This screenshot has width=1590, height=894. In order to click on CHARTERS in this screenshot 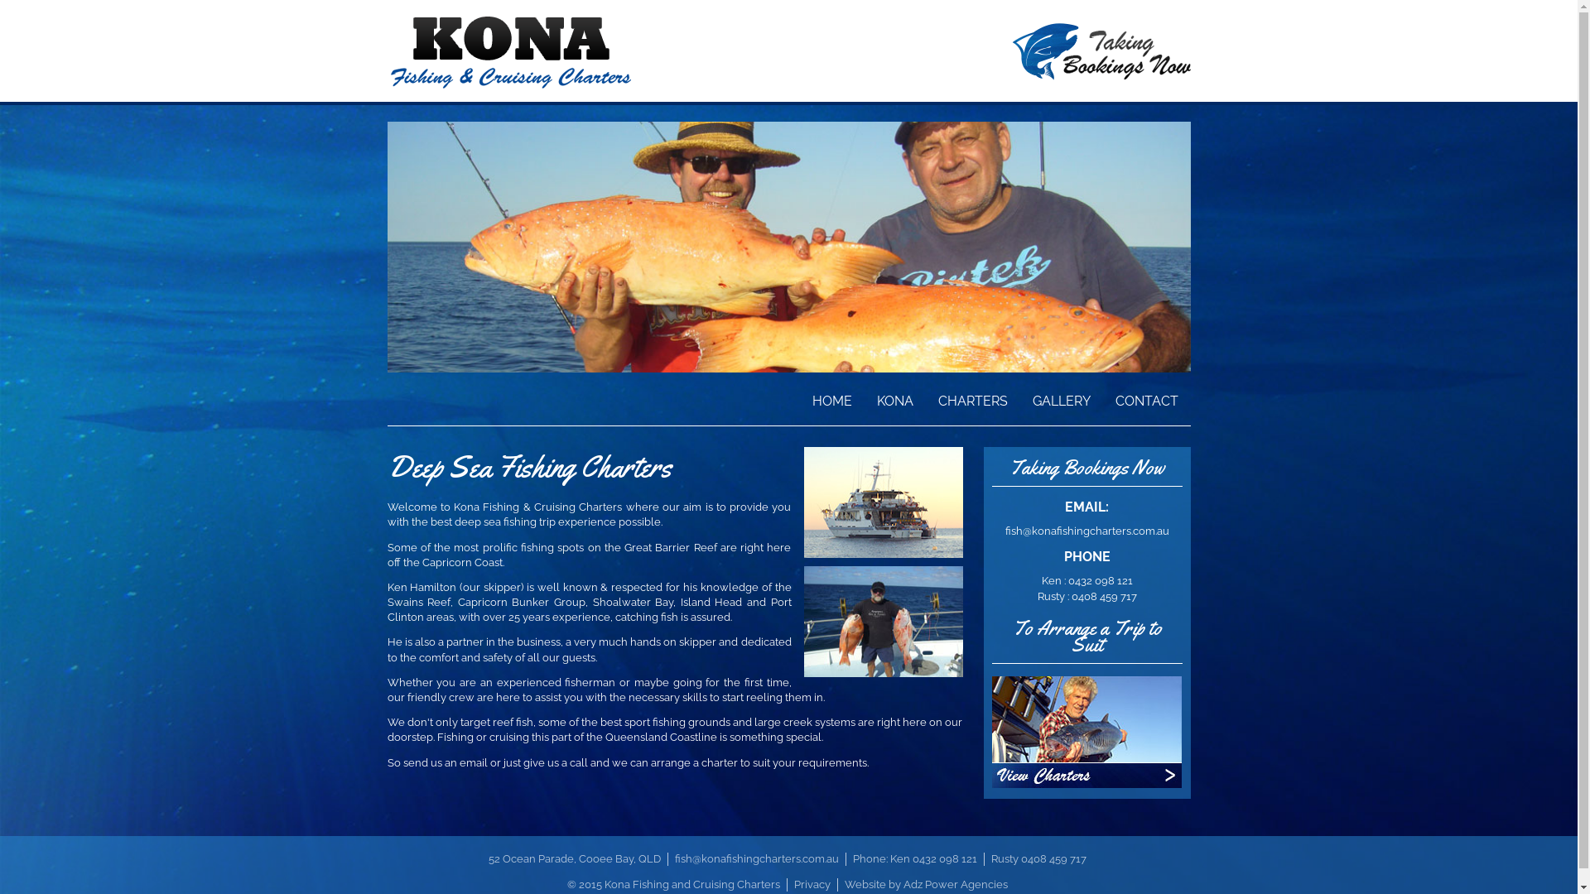, I will do `click(973, 395)`.